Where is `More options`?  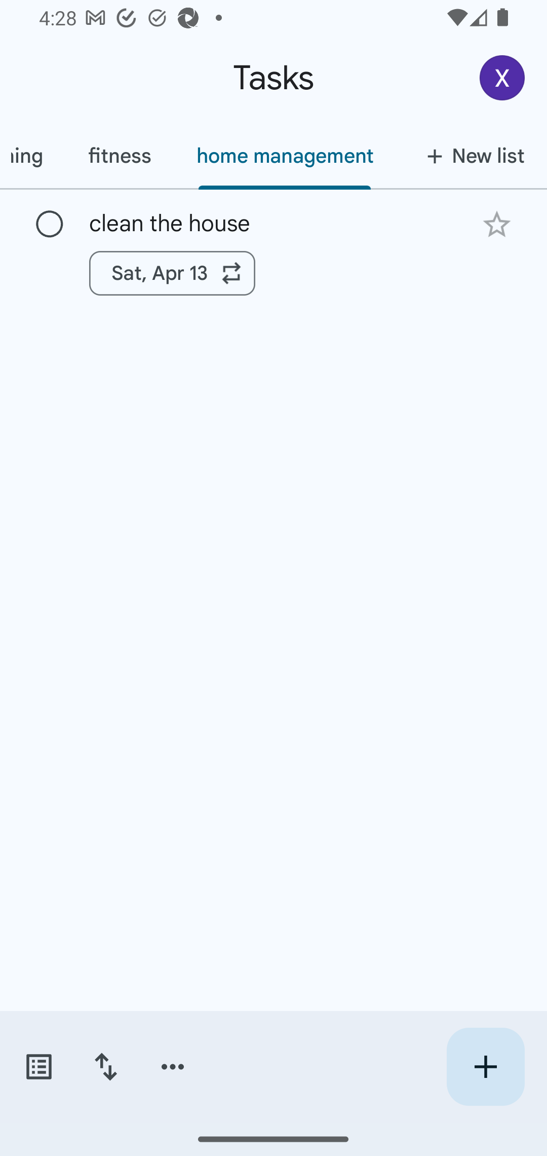
More options is located at coordinates (173, 1067).